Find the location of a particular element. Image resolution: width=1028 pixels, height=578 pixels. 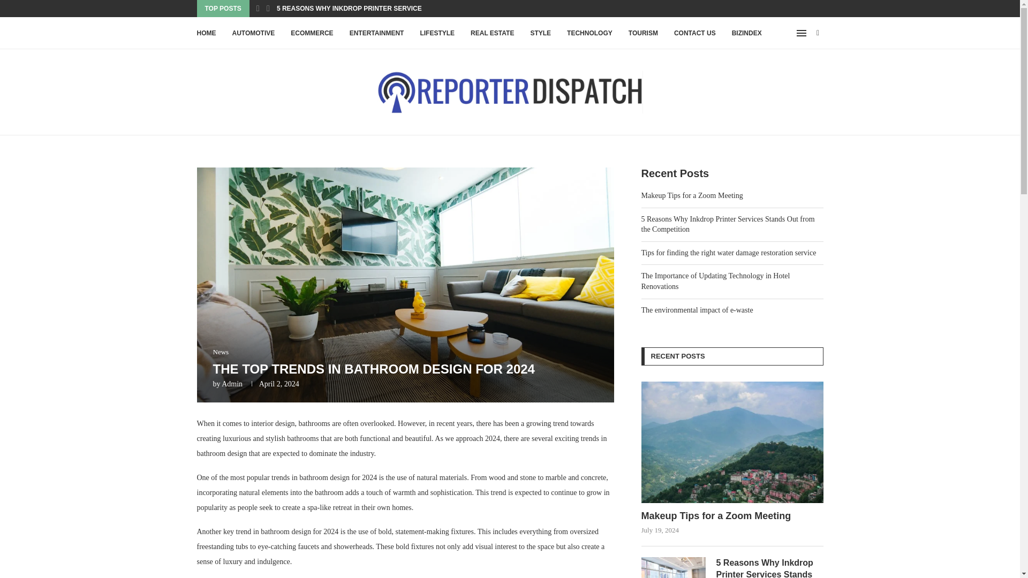

CONTACT US is located at coordinates (695, 33).